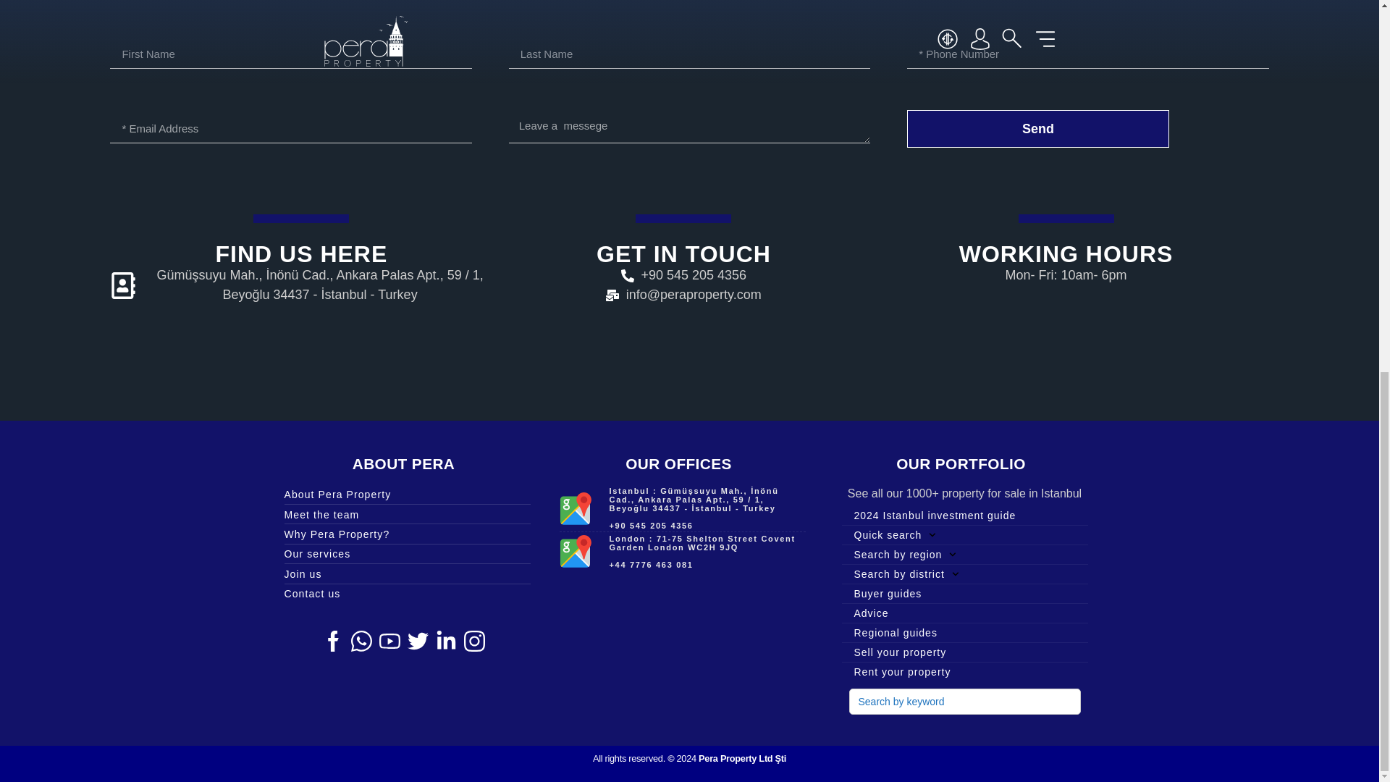 This screenshot has height=782, width=1390. What do you see at coordinates (964, 515) in the screenshot?
I see `2024 Istanbul investment guide` at bounding box center [964, 515].